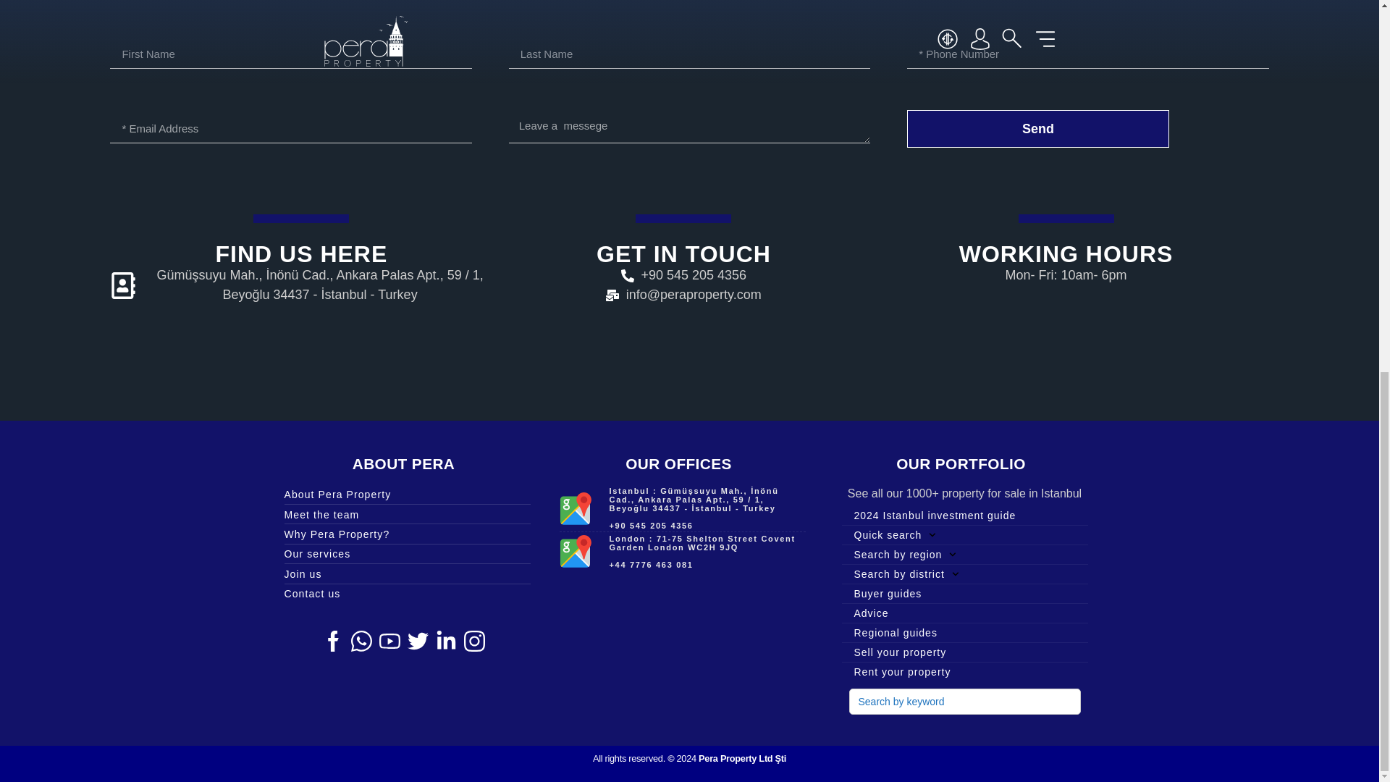 This screenshot has height=782, width=1390. What do you see at coordinates (964, 515) in the screenshot?
I see `2024 Istanbul investment guide` at bounding box center [964, 515].